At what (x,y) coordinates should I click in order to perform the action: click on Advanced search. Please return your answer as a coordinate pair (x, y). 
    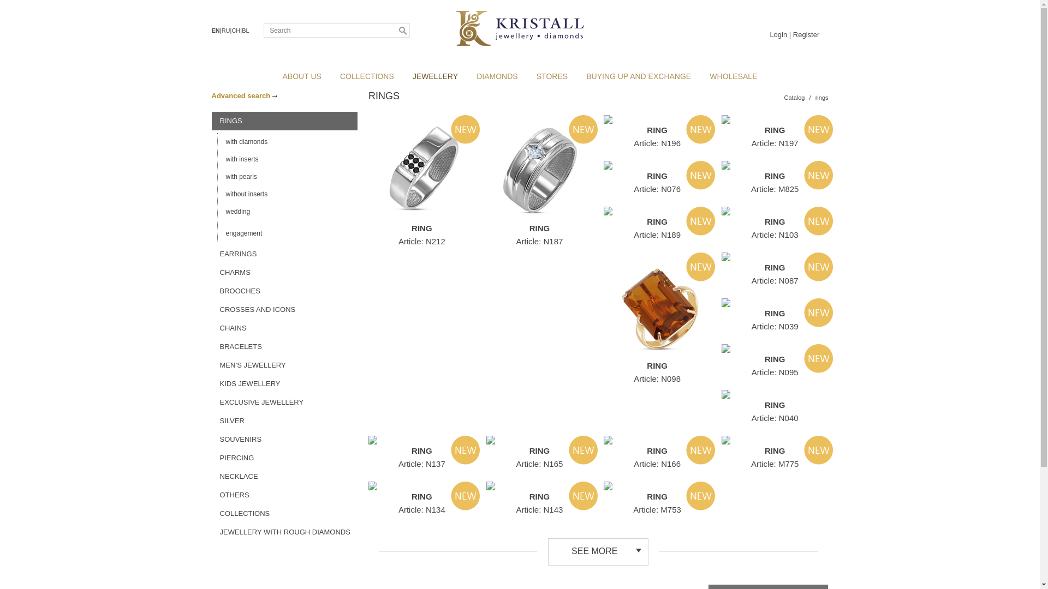
    Looking at the image, I should click on (245, 96).